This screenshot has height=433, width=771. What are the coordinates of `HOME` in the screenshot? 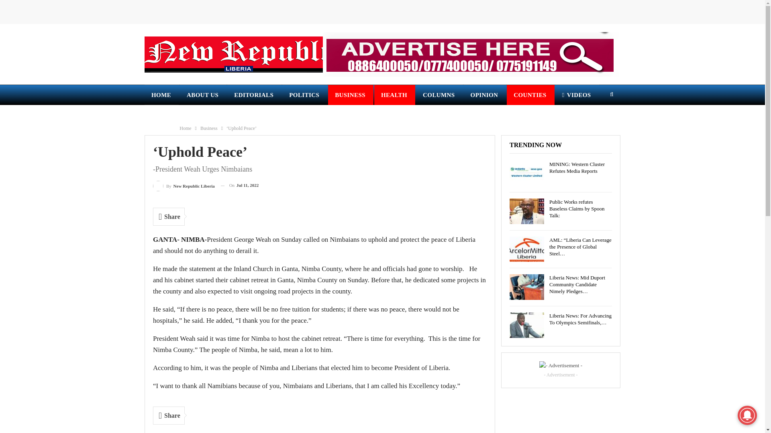 It's located at (161, 95).